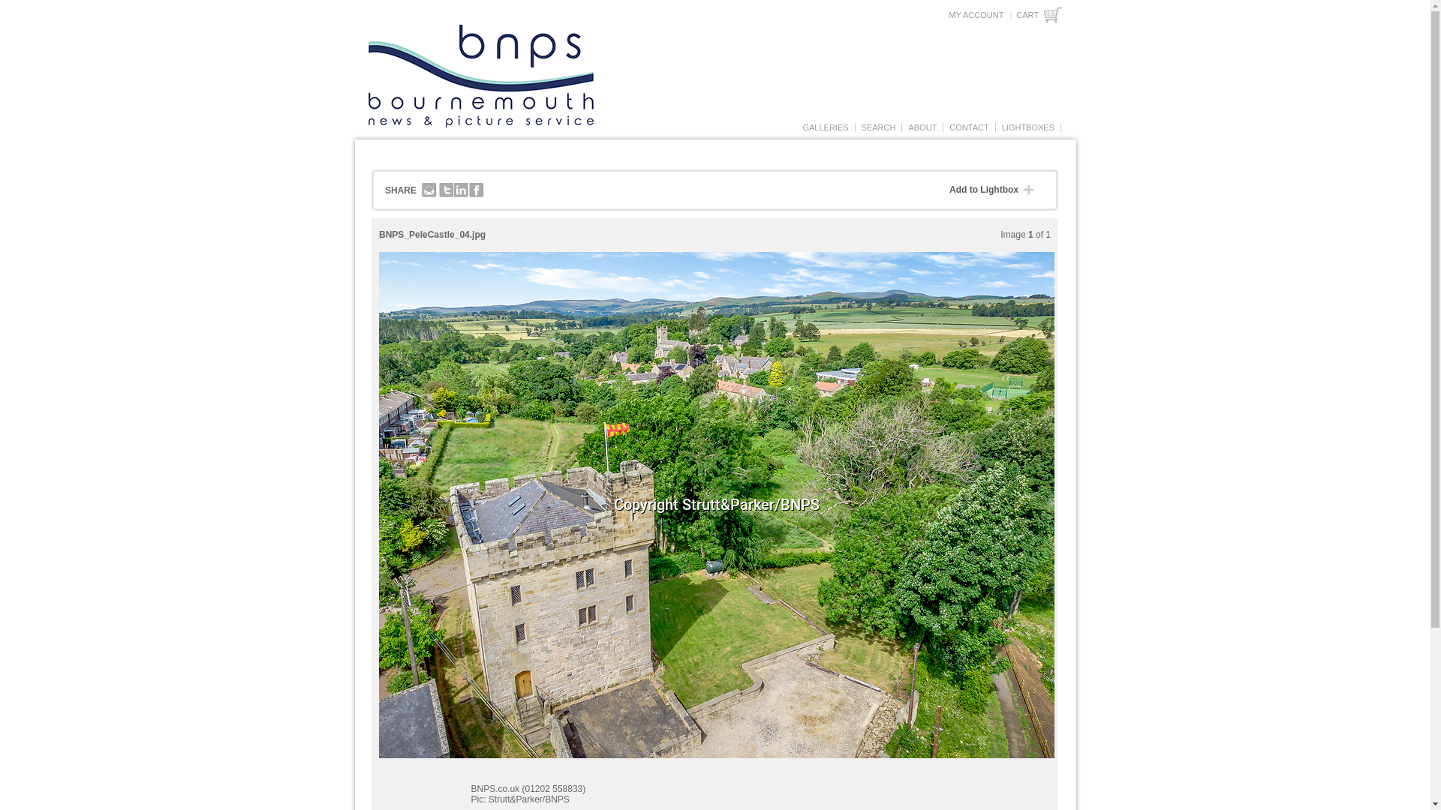  I want to click on Cart, so click(1039, 15).